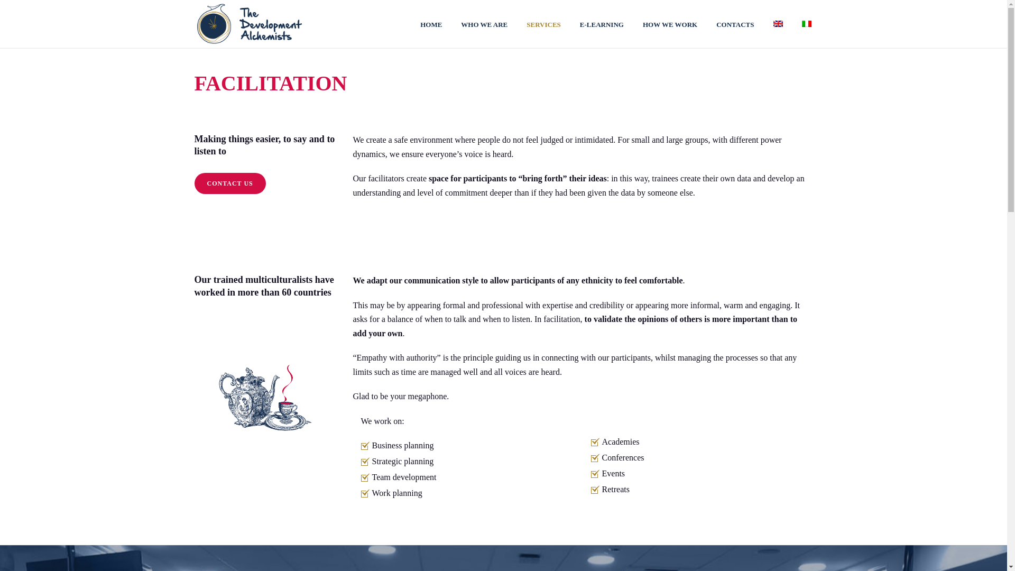 The width and height of the screenshot is (1015, 571). What do you see at coordinates (735, 23) in the screenshot?
I see `CONTACTS` at bounding box center [735, 23].